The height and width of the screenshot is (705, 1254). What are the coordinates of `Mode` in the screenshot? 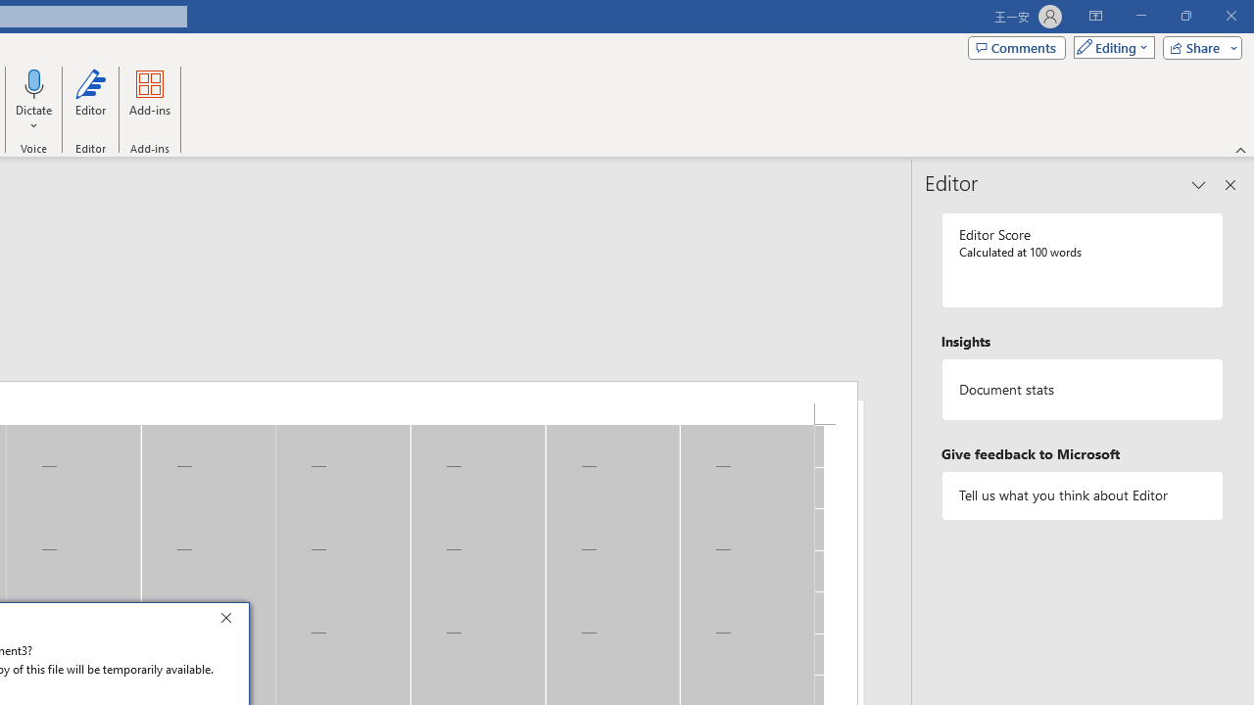 It's located at (1110, 47).